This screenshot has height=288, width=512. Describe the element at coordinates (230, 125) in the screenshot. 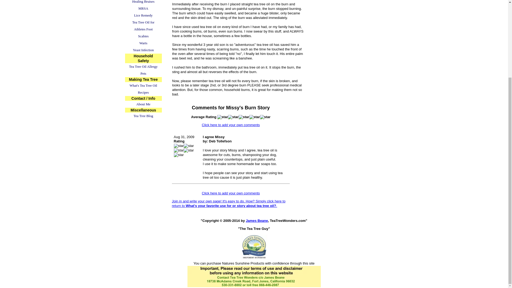

I see `Click here to add your own comments` at that location.